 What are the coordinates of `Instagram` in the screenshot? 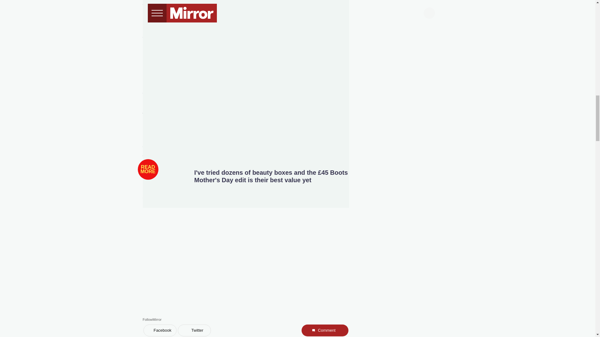 It's located at (289, 32).